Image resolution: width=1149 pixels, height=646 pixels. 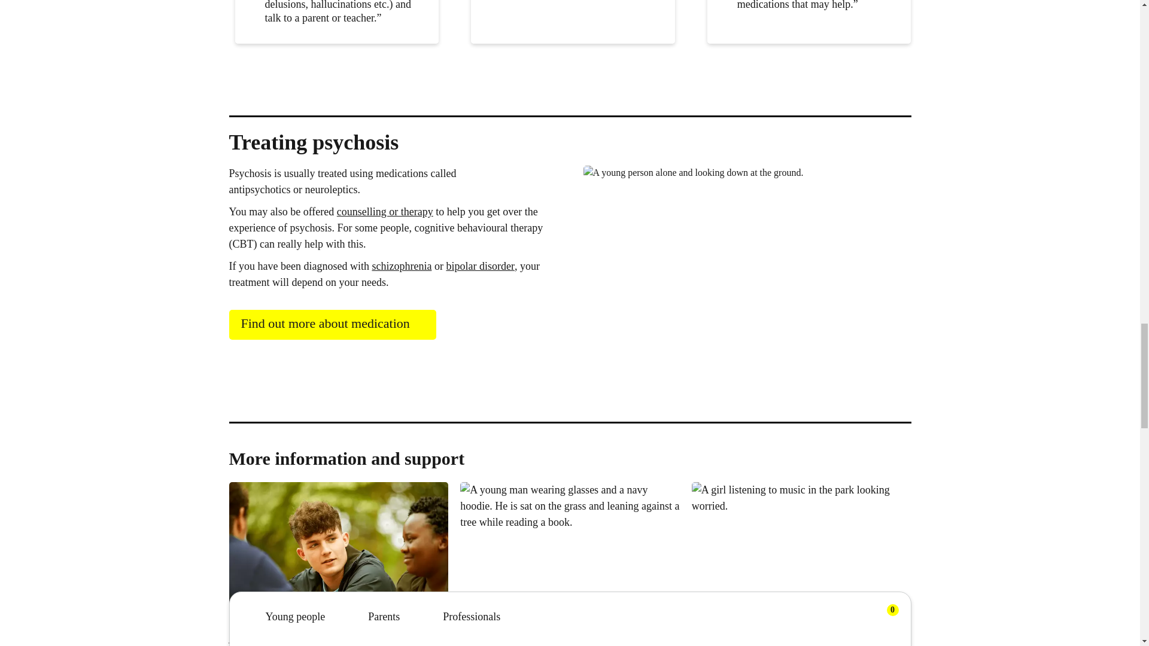 What do you see at coordinates (275, 635) in the screenshot?
I see `Schizophrenia` at bounding box center [275, 635].